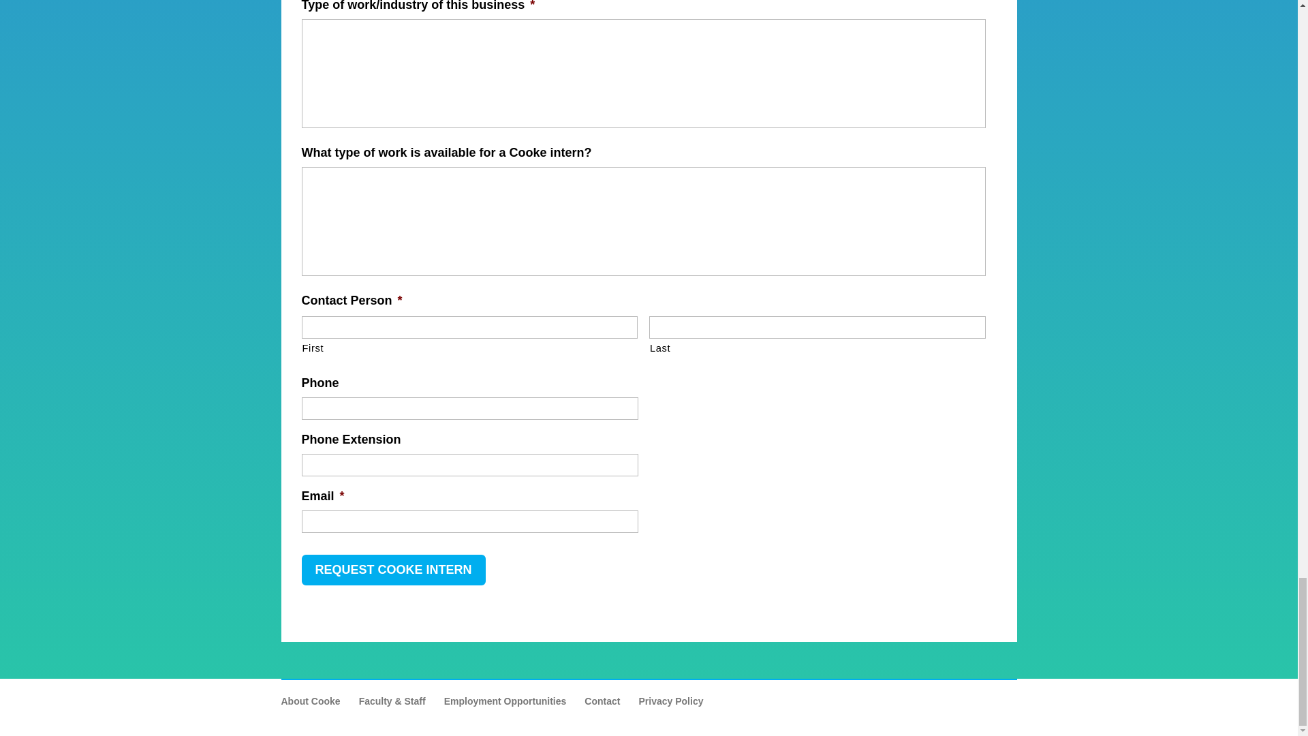 The width and height of the screenshot is (1308, 736). What do you see at coordinates (392, 570) in the screenshot?
I see `REQUEST COOKE INTERN` at bounding box center [392, 570].